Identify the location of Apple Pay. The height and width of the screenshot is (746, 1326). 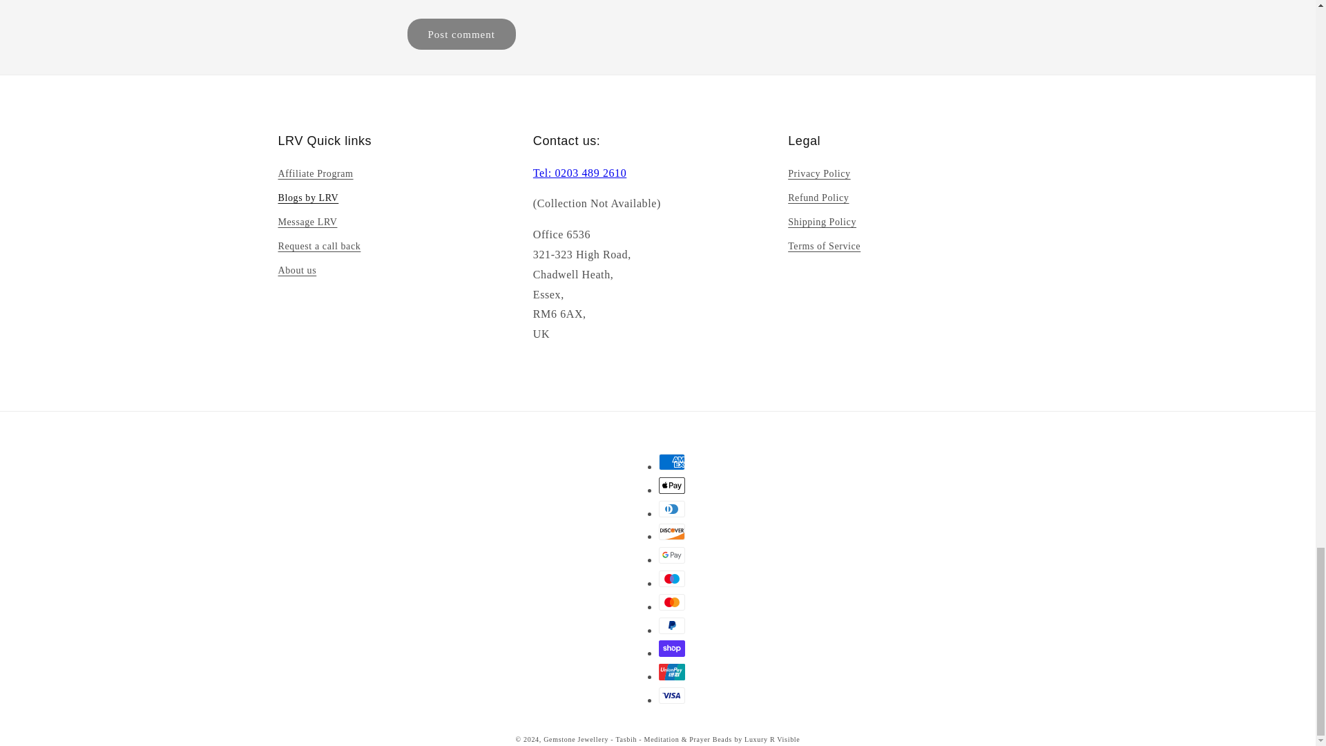
(672, 485).